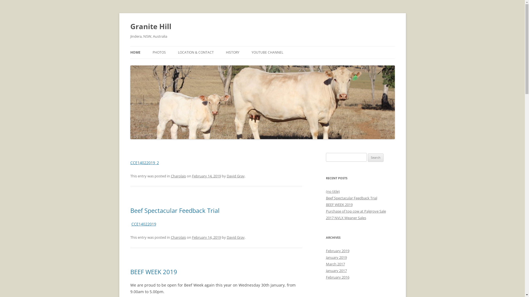 This screenshot has width=529, height=297. Describe the element at coordinates (150, 26) in the screenshot. I see `Granite Hill` at that location.